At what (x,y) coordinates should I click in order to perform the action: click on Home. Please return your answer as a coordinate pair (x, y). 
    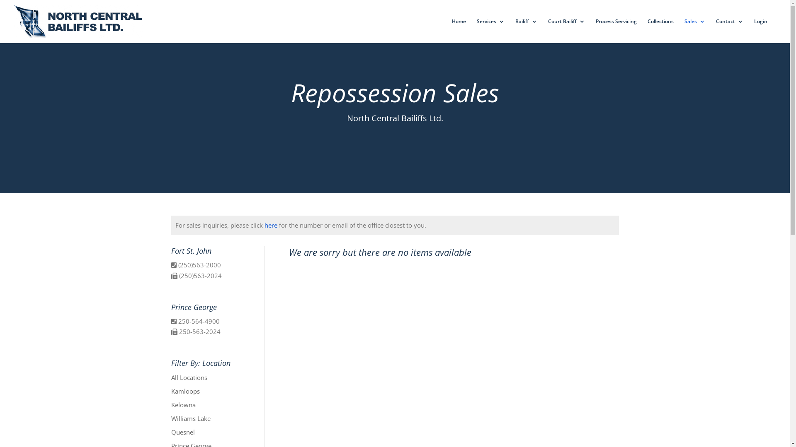
    Looking at the image, I should click on (459, 31).